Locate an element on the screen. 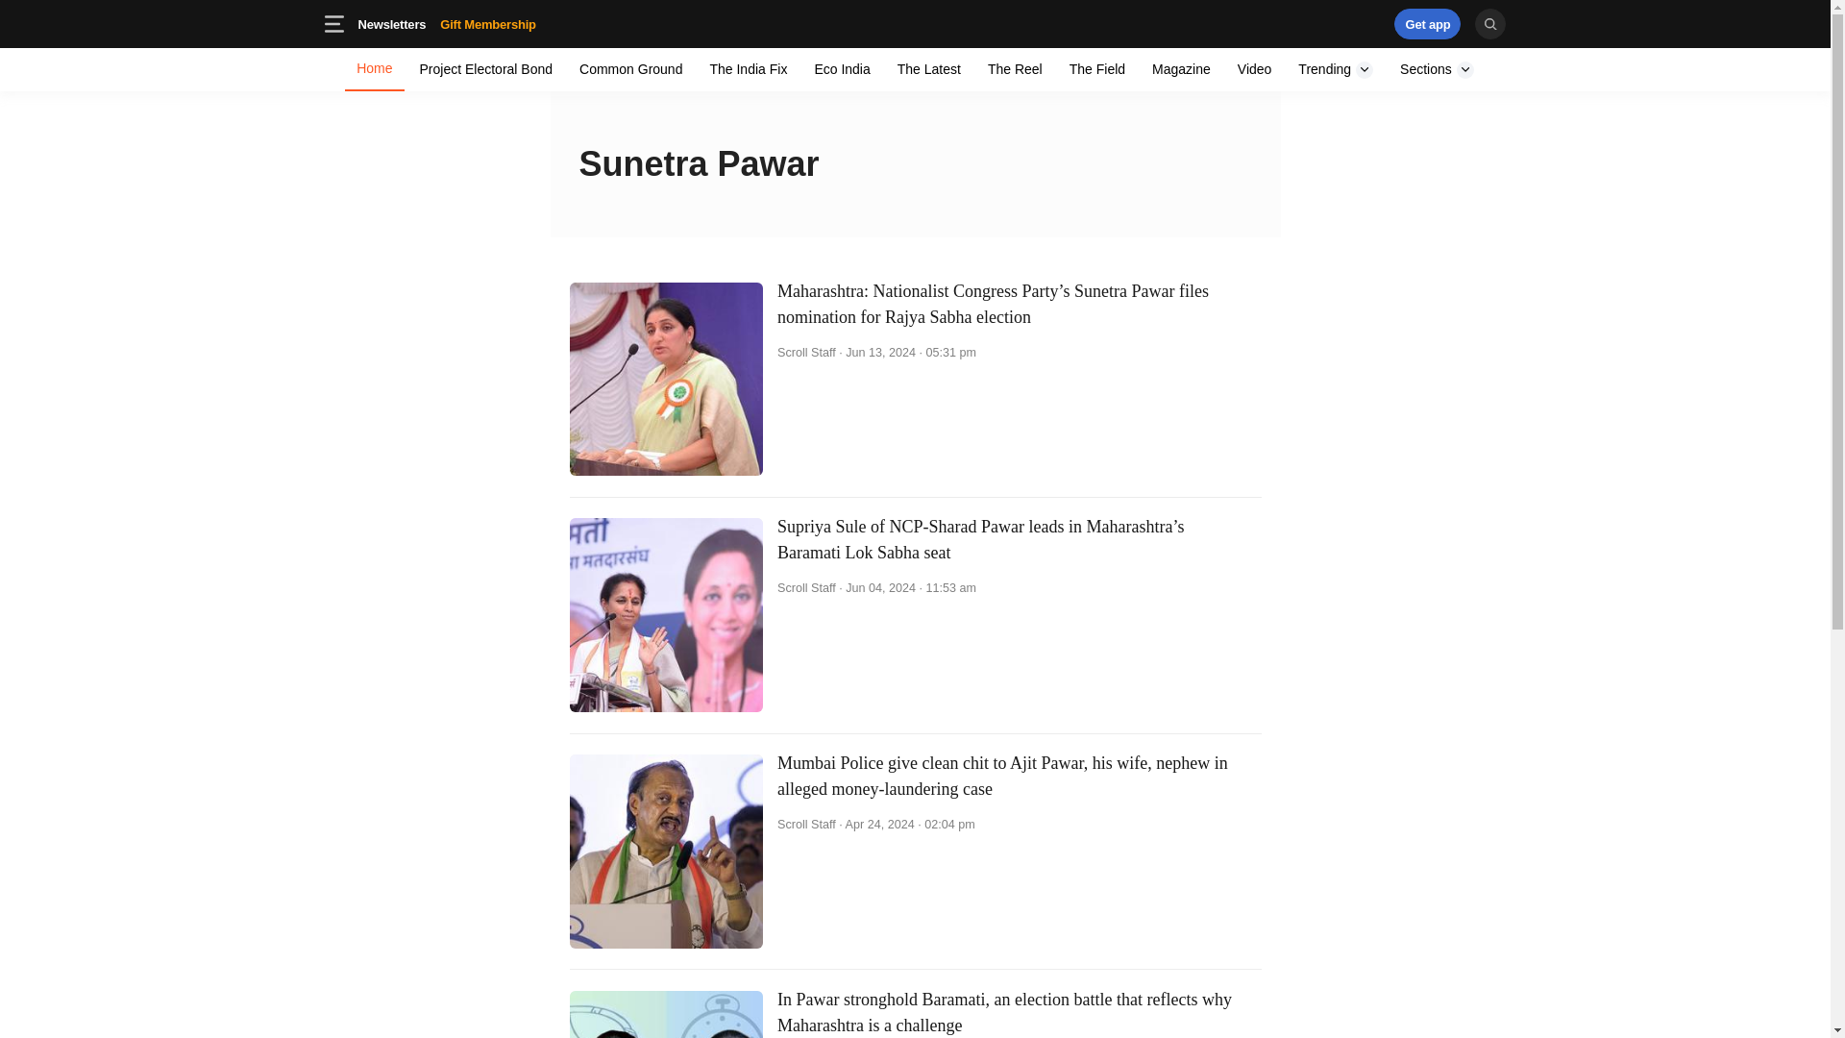  Home is located at coordinates (392, 23).